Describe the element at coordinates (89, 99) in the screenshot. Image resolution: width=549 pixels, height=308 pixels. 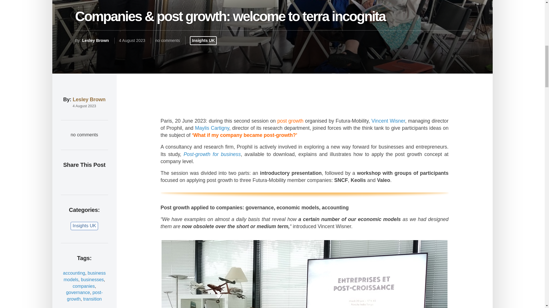
I see `Lesley Brown` at that location.